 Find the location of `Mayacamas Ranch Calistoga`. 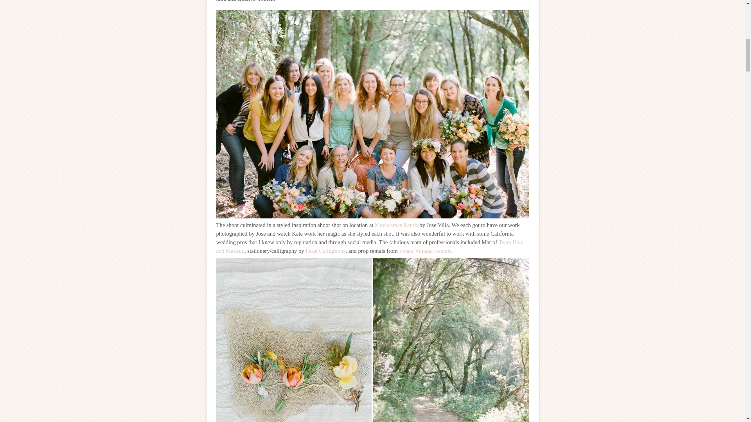

Mayacamas Ranch Calistoga is located at coordinates (397, 225).